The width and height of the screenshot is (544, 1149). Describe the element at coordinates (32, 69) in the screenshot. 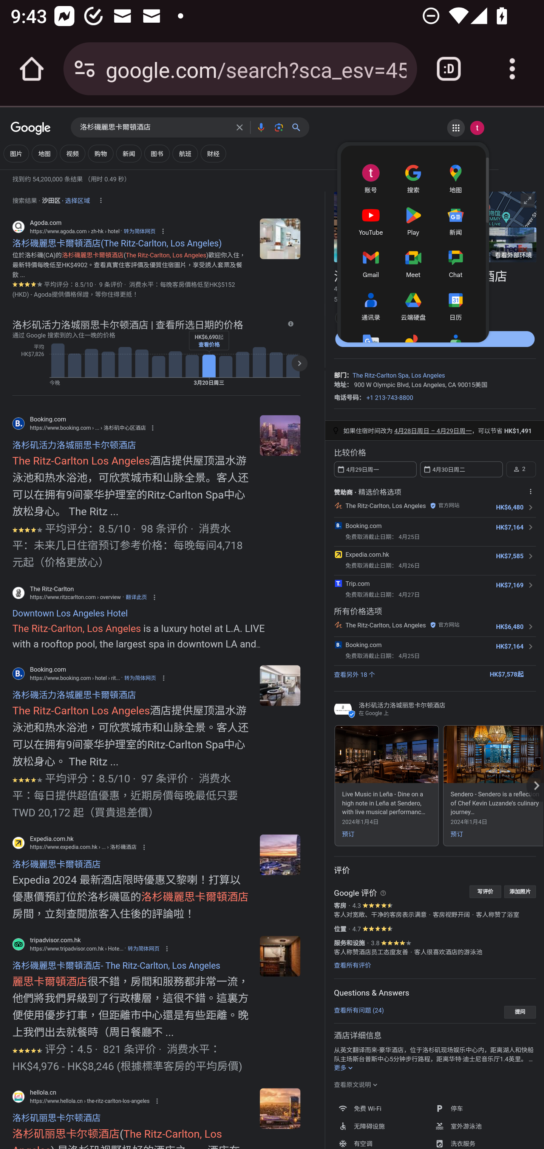

I see `Open the home page` at that location.